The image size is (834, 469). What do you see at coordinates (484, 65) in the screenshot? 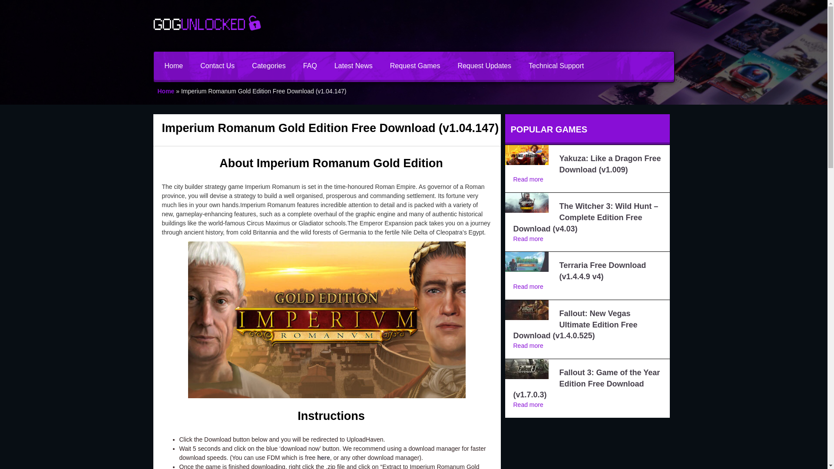
I see `Request Updates` at bounding box center [484, 65].